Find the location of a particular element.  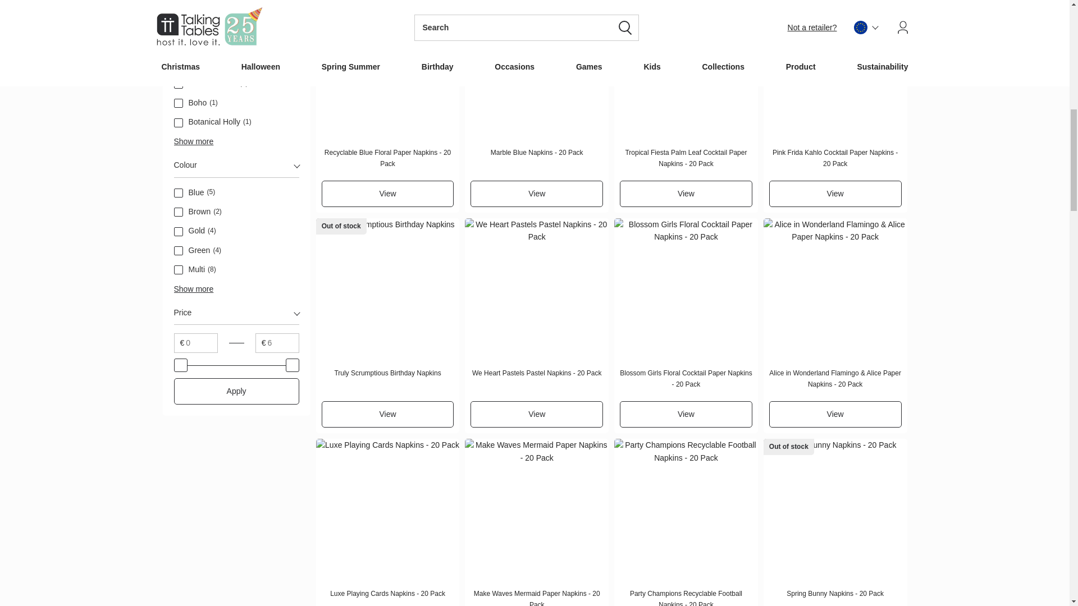

Gold is located at coordinates (179, 232).